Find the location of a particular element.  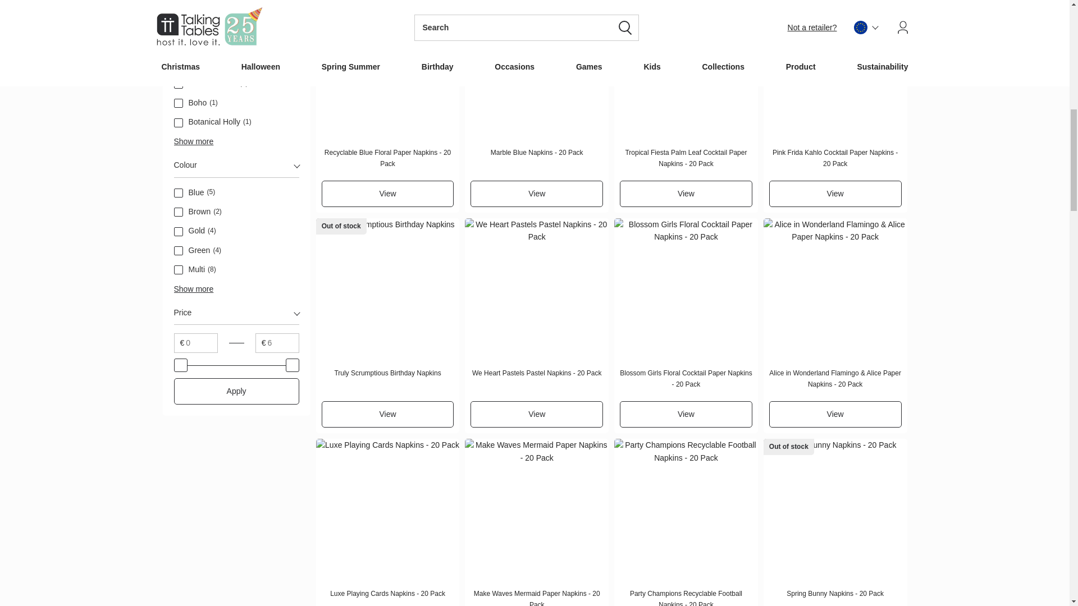

Gold is located at coordinates (179, 232).